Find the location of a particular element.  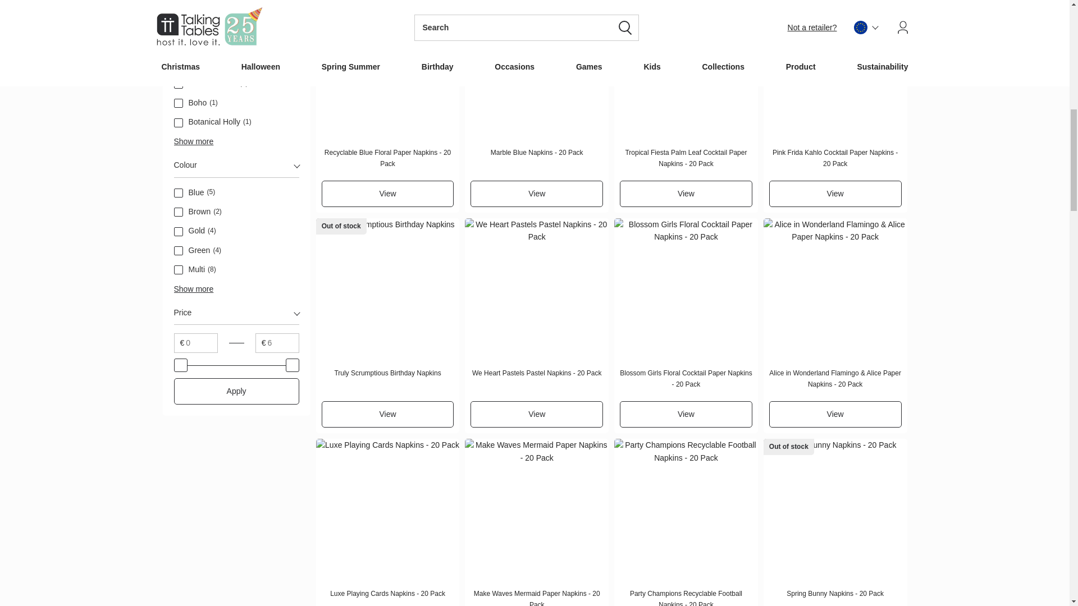

Gold is located at coordinates (179, 232).